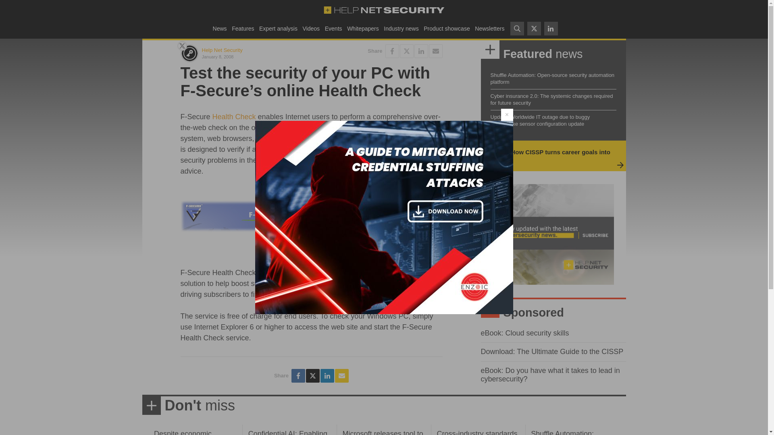  What do you see at coordinates (551, 351) in the screenshot?
I see `Download: The Ultimate Guide to the CISSP` at bounding box center [551, 351].